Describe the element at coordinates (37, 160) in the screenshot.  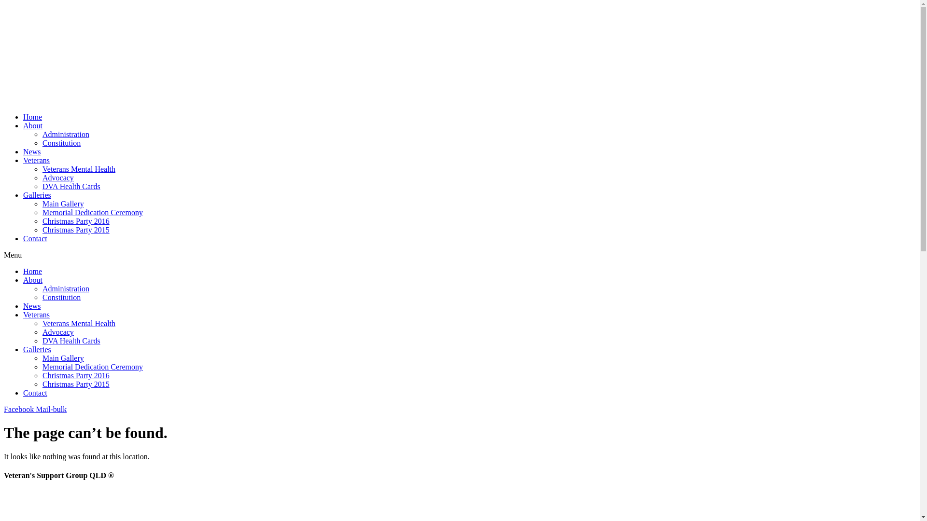
I see `Veterans` at that location.